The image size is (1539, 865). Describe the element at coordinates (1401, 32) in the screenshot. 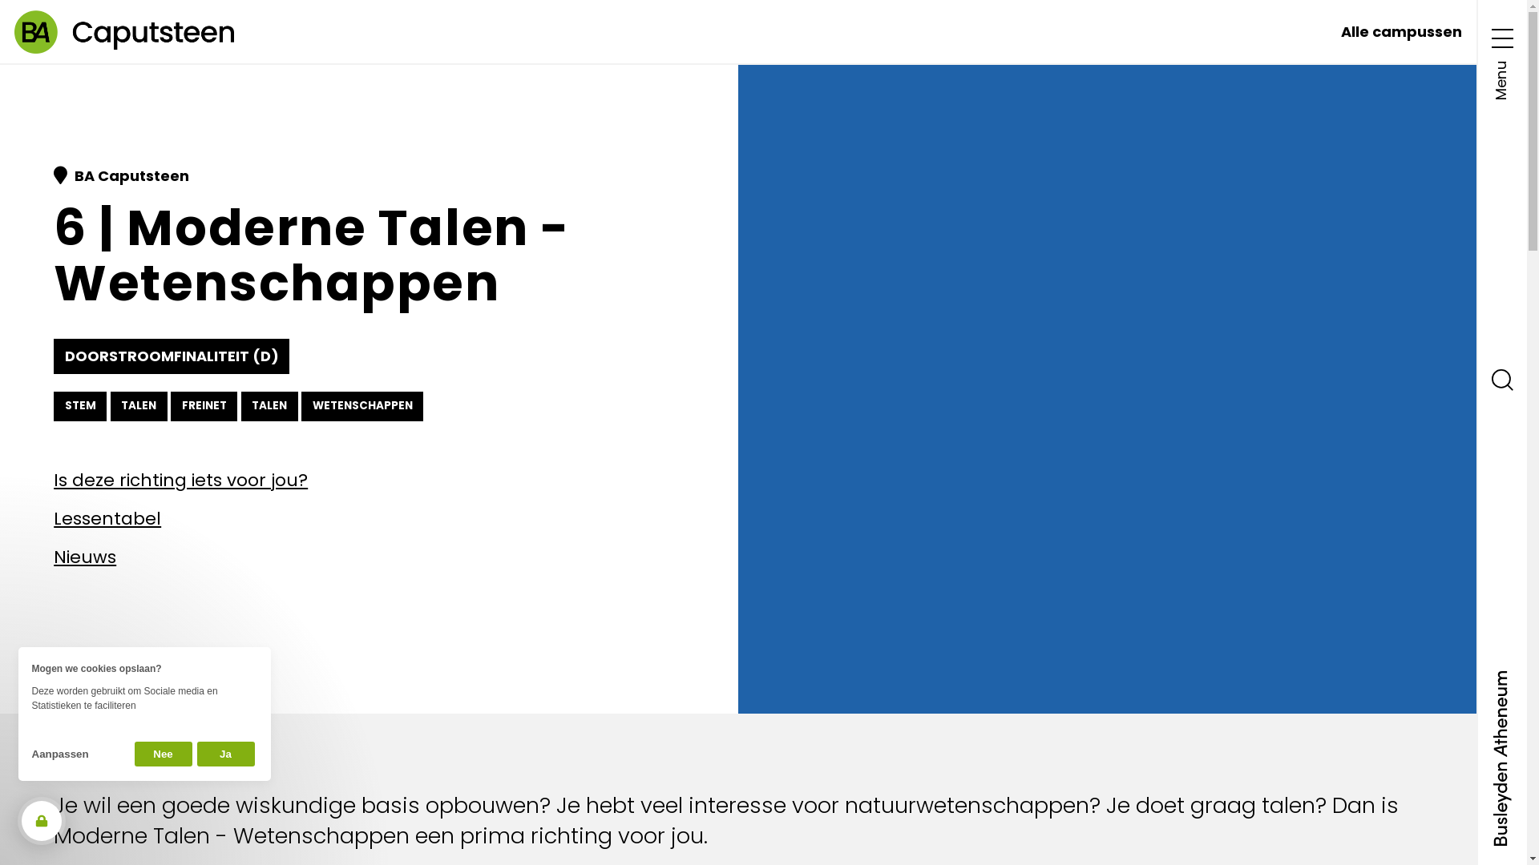

I see `Alle campussen` at that location.